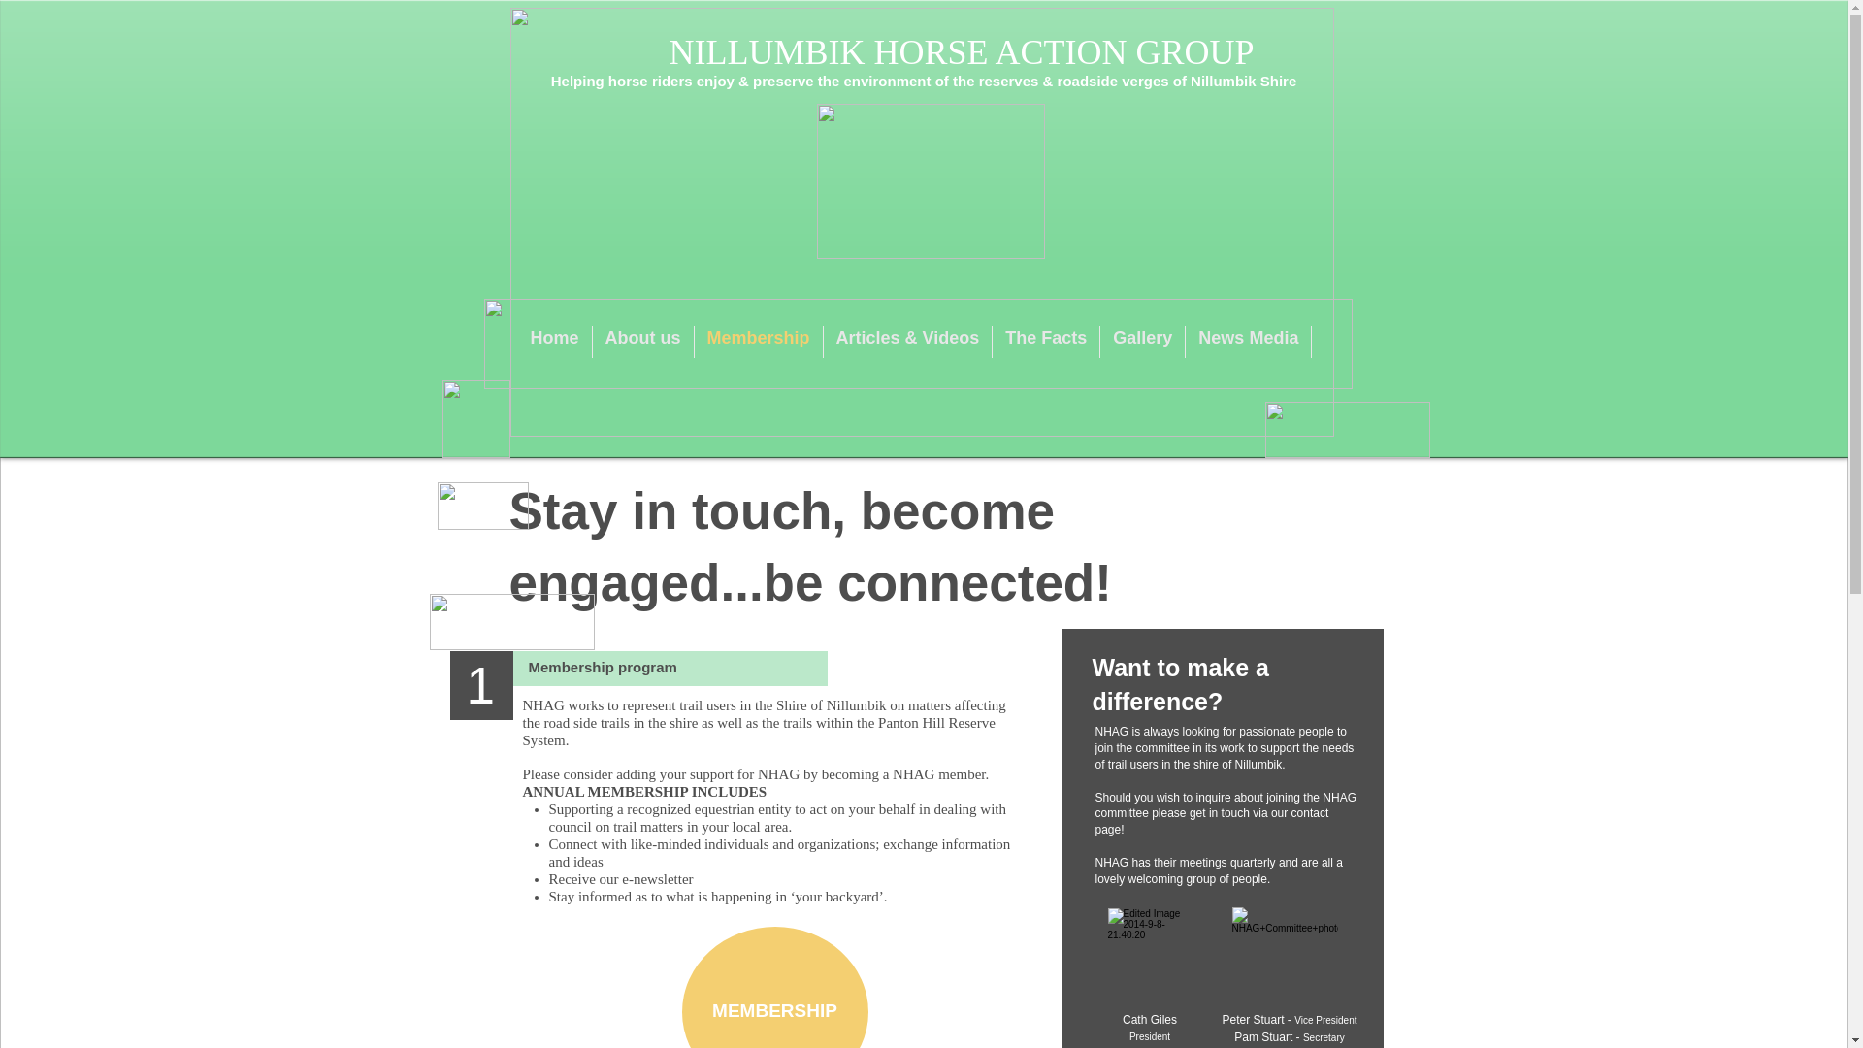 This screenshot has height=1048, width=1863. What do you see at coordinates (1248, 342) in the screenshot?
I see `News Media` at bounding box center [1248, 342].